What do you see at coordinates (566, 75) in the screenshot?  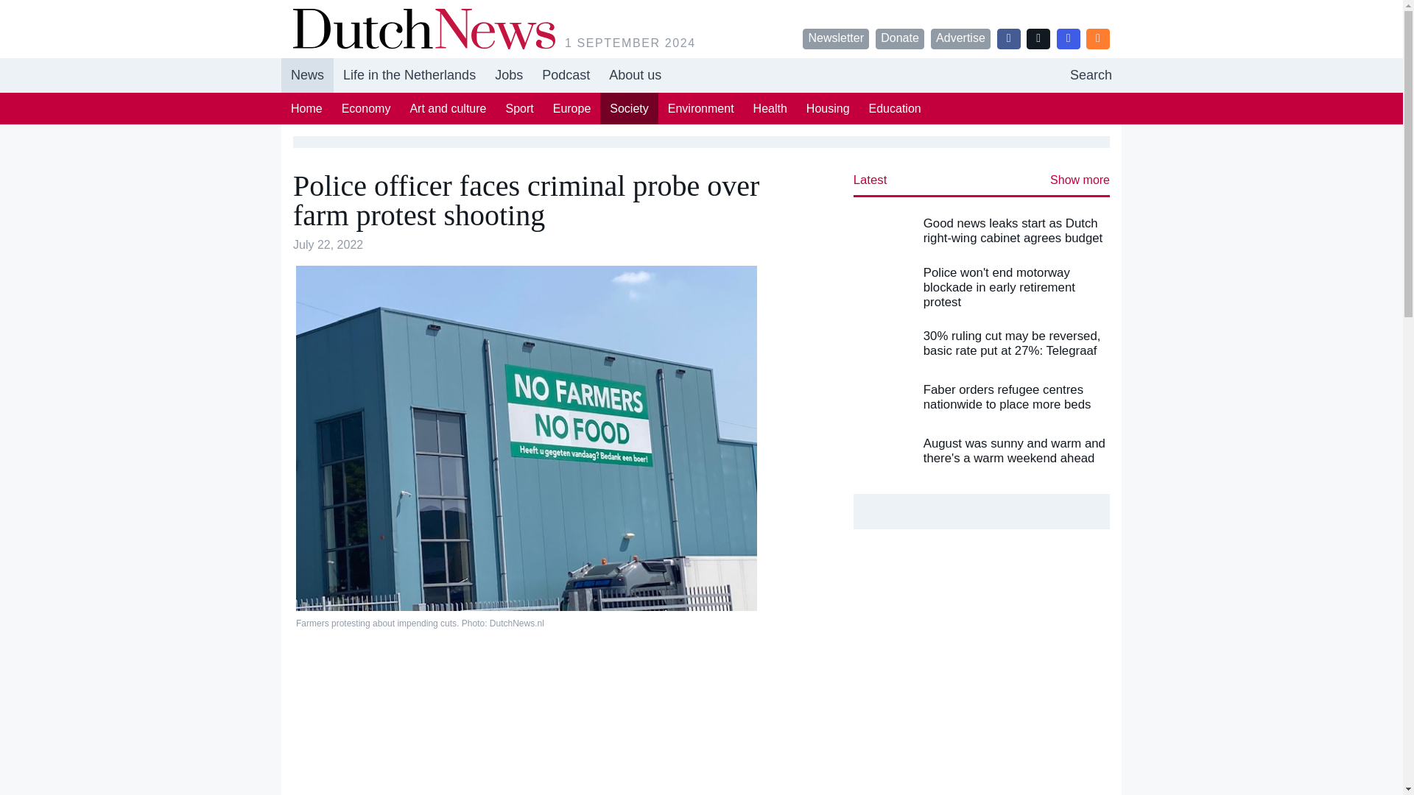 I see `Podcast` at bounding box center [566, 75].